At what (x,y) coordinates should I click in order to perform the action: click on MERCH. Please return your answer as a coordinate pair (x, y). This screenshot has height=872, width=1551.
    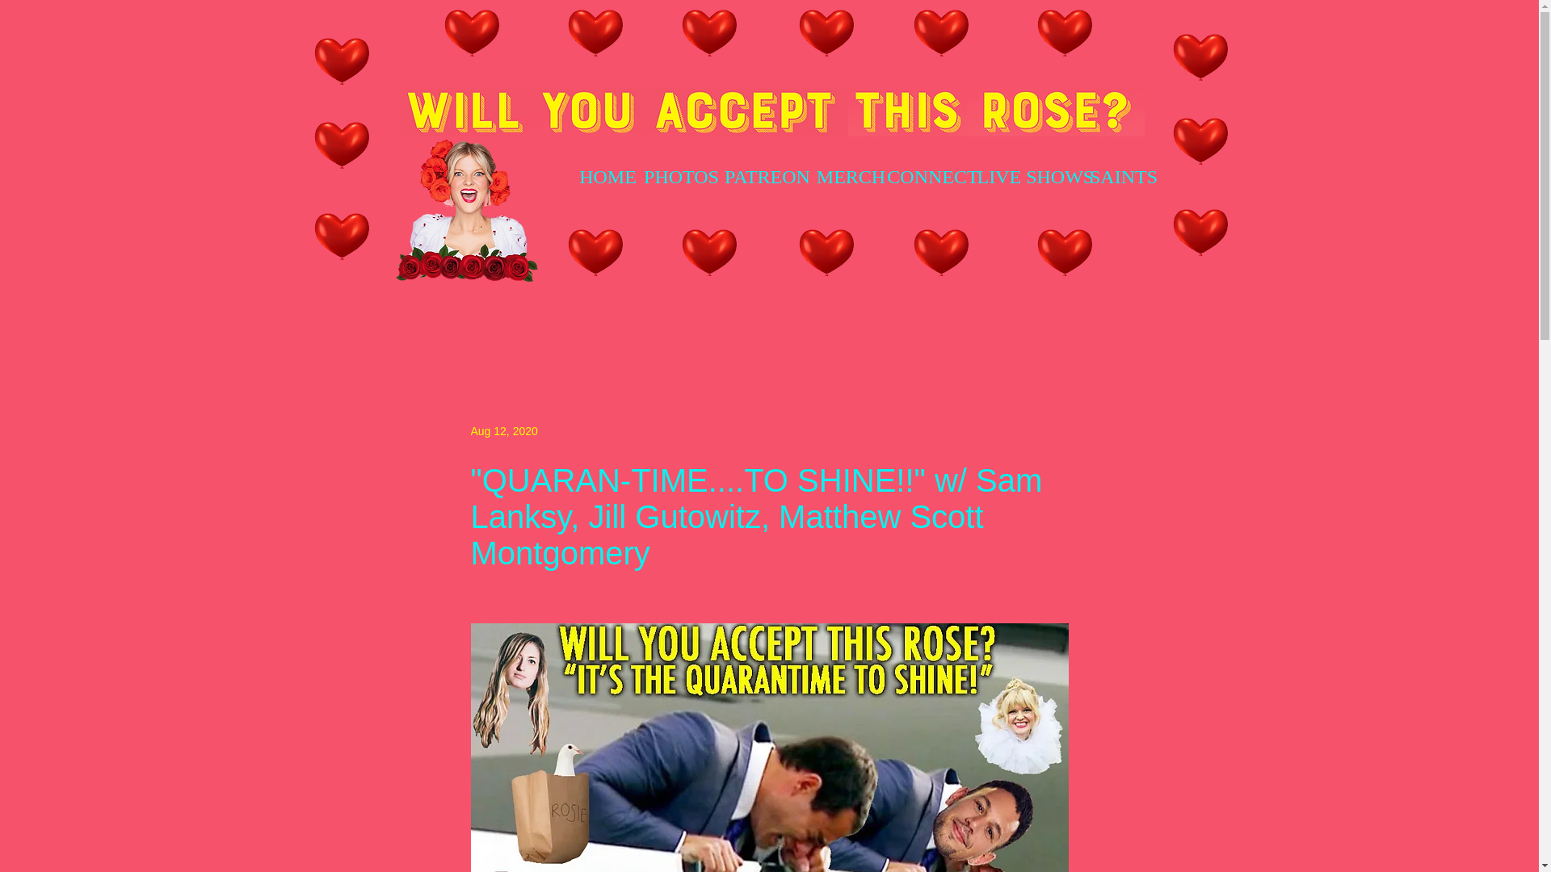
    Looking at the image, I should click on (851, 177).